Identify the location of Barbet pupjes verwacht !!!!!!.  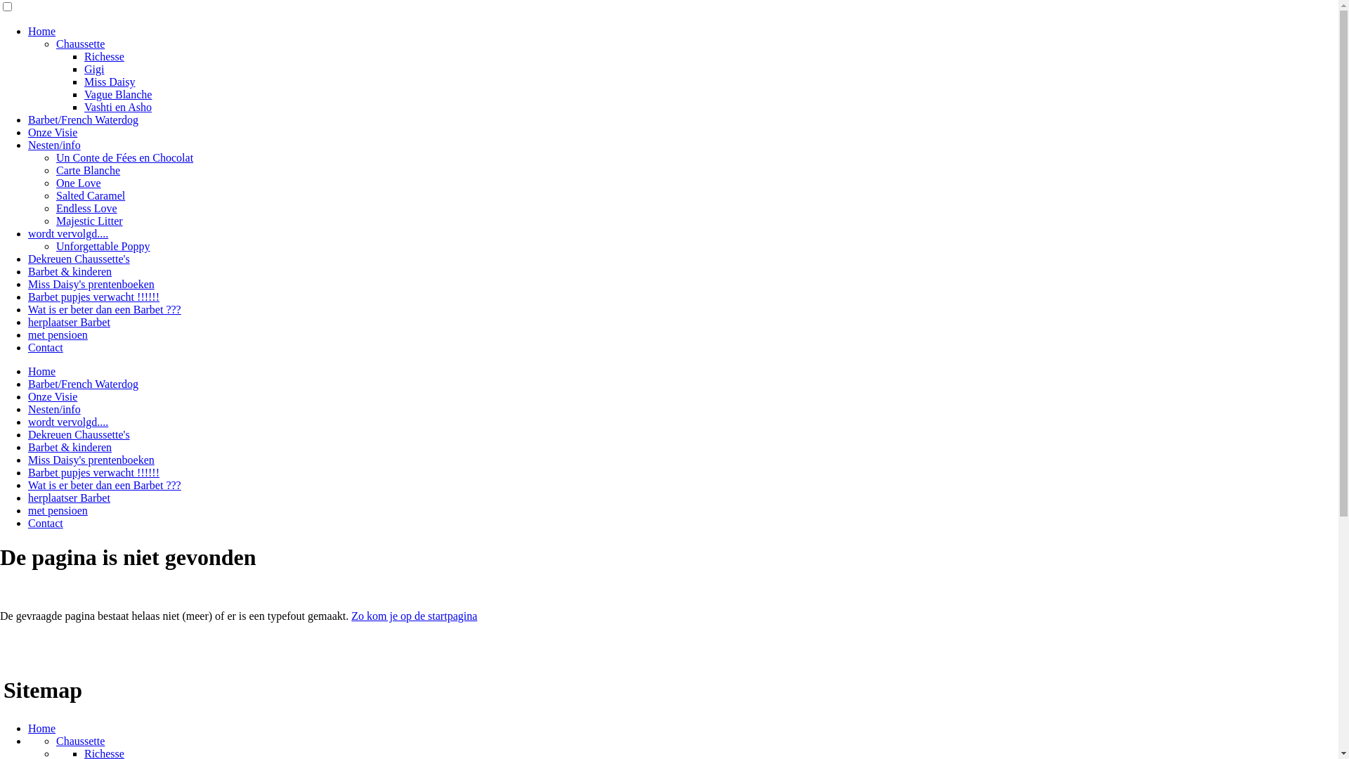
(94, 472).